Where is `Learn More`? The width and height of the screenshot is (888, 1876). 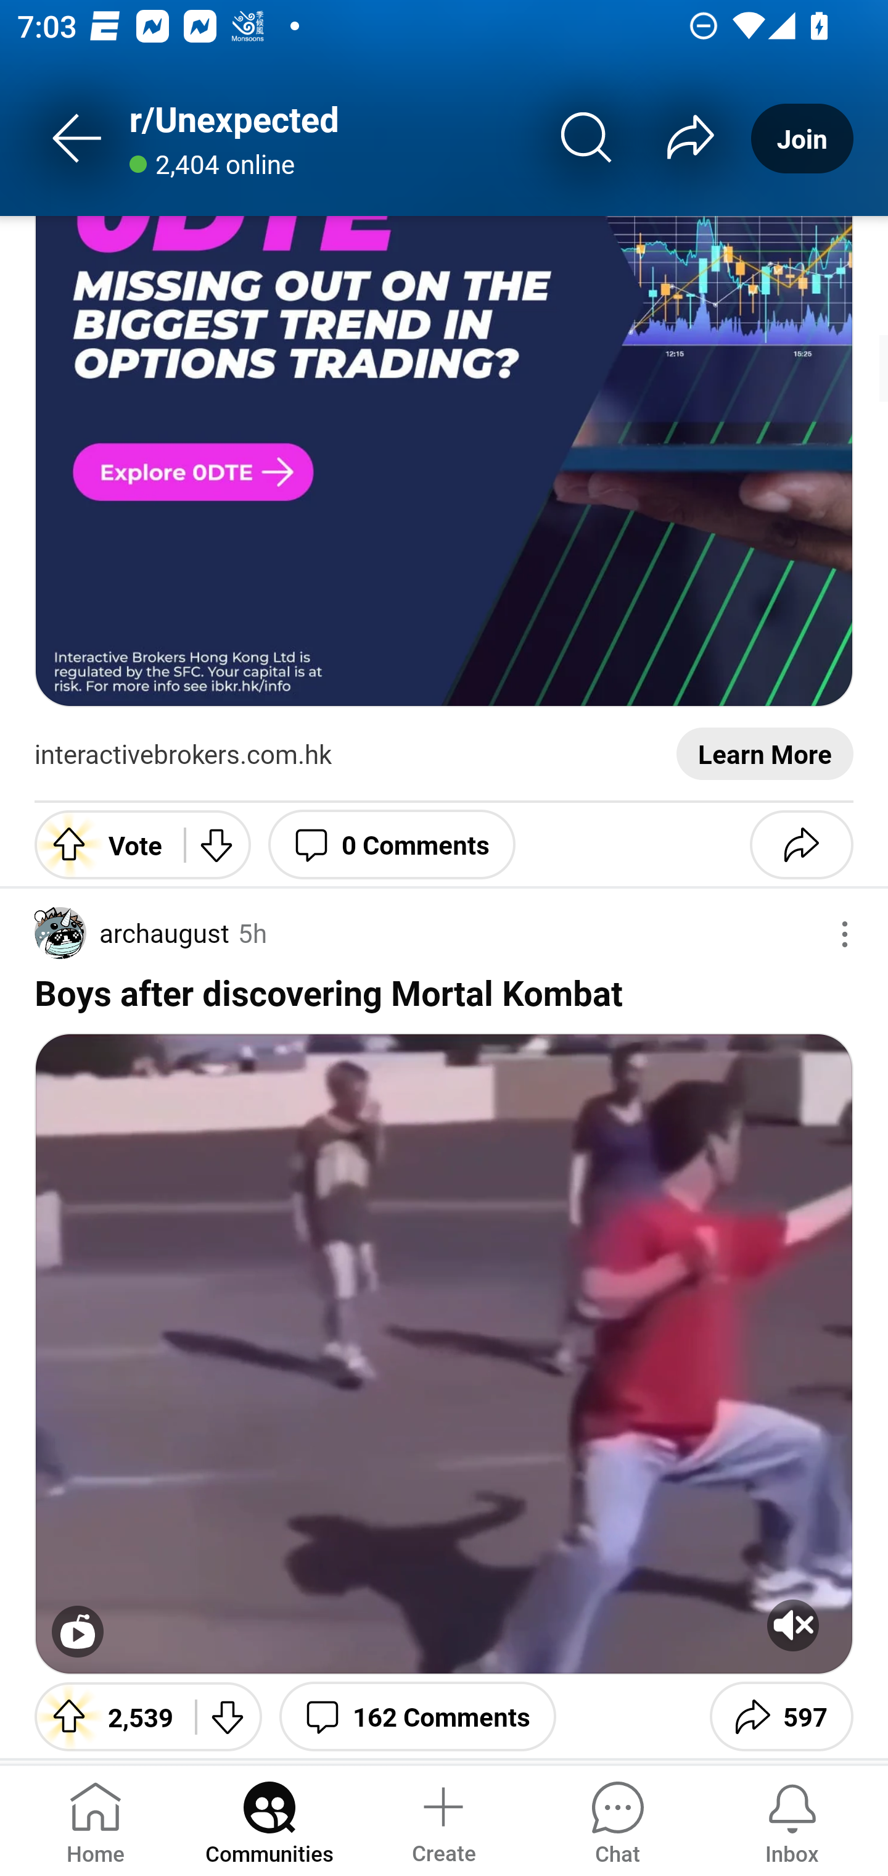 Learn More is located at coordinates (765, 755).